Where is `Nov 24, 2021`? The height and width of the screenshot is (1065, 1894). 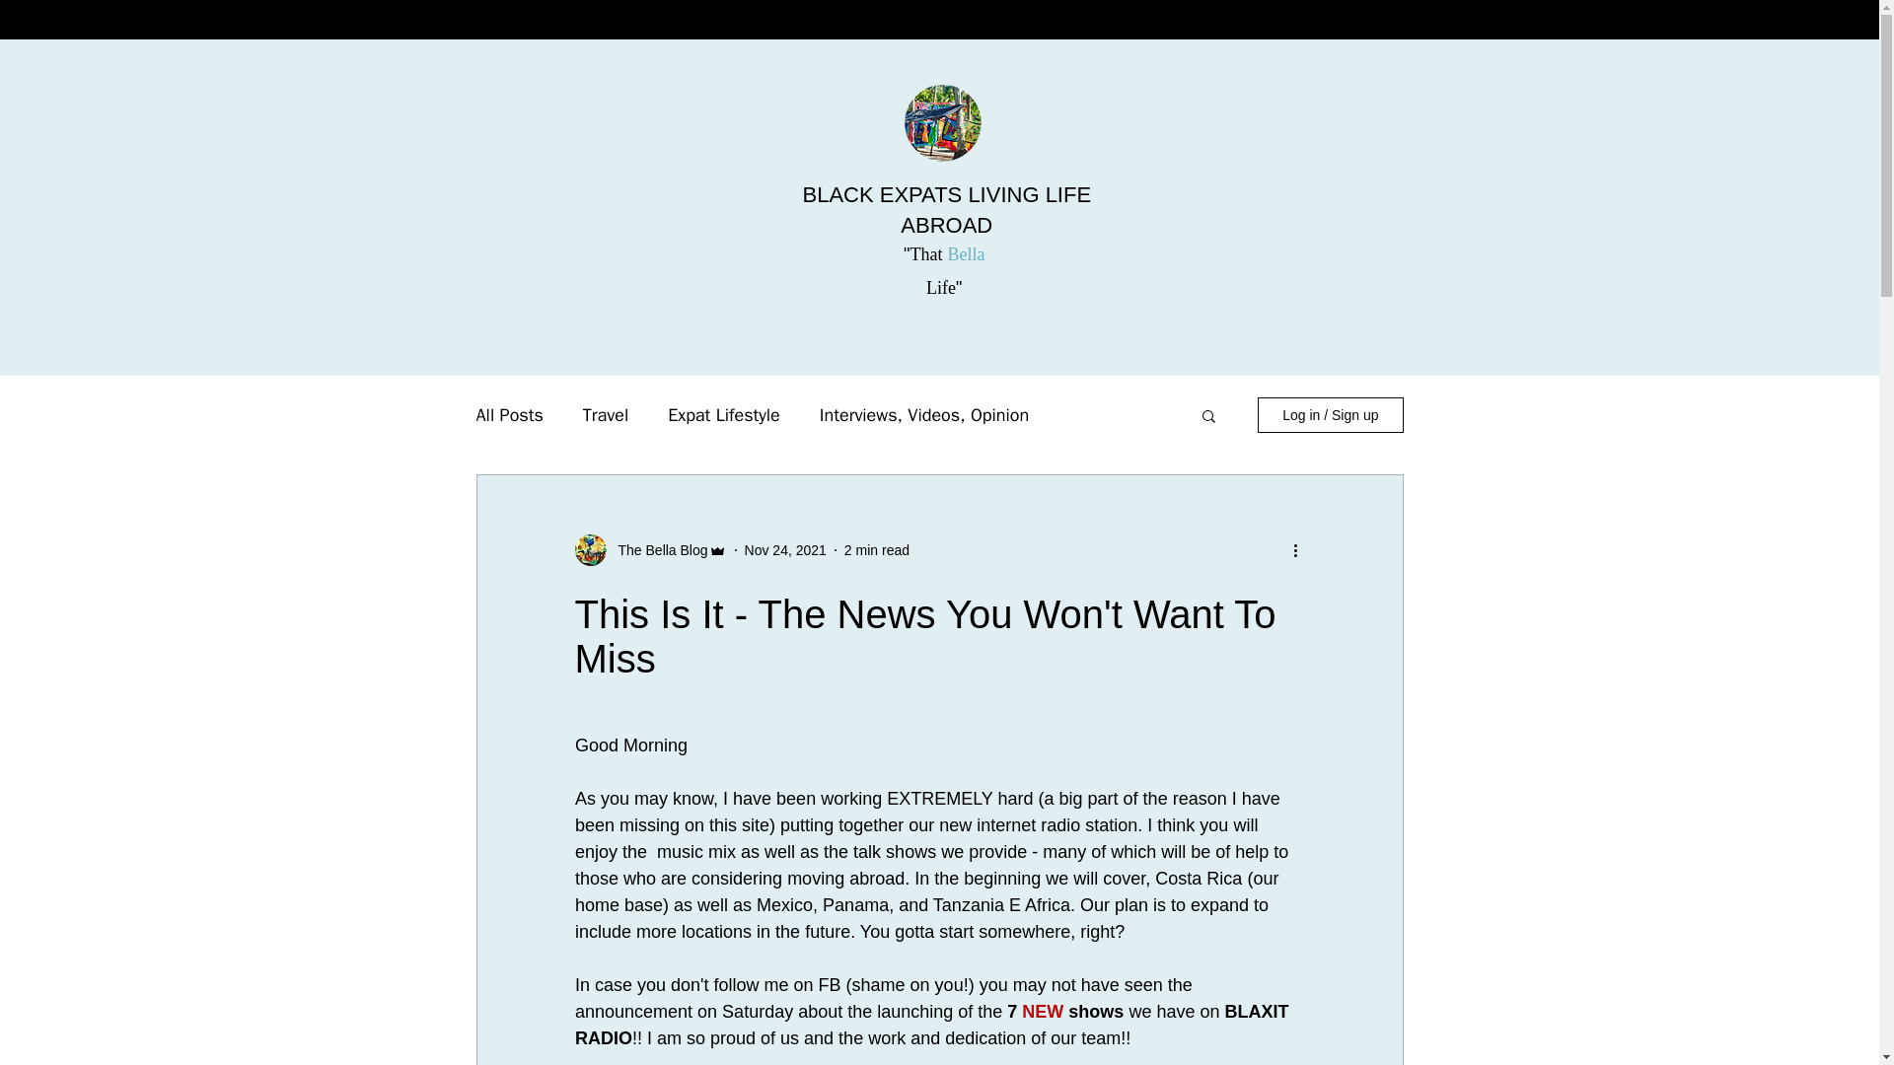 Nov 24, 2021 is located at coordinates (785, 549).